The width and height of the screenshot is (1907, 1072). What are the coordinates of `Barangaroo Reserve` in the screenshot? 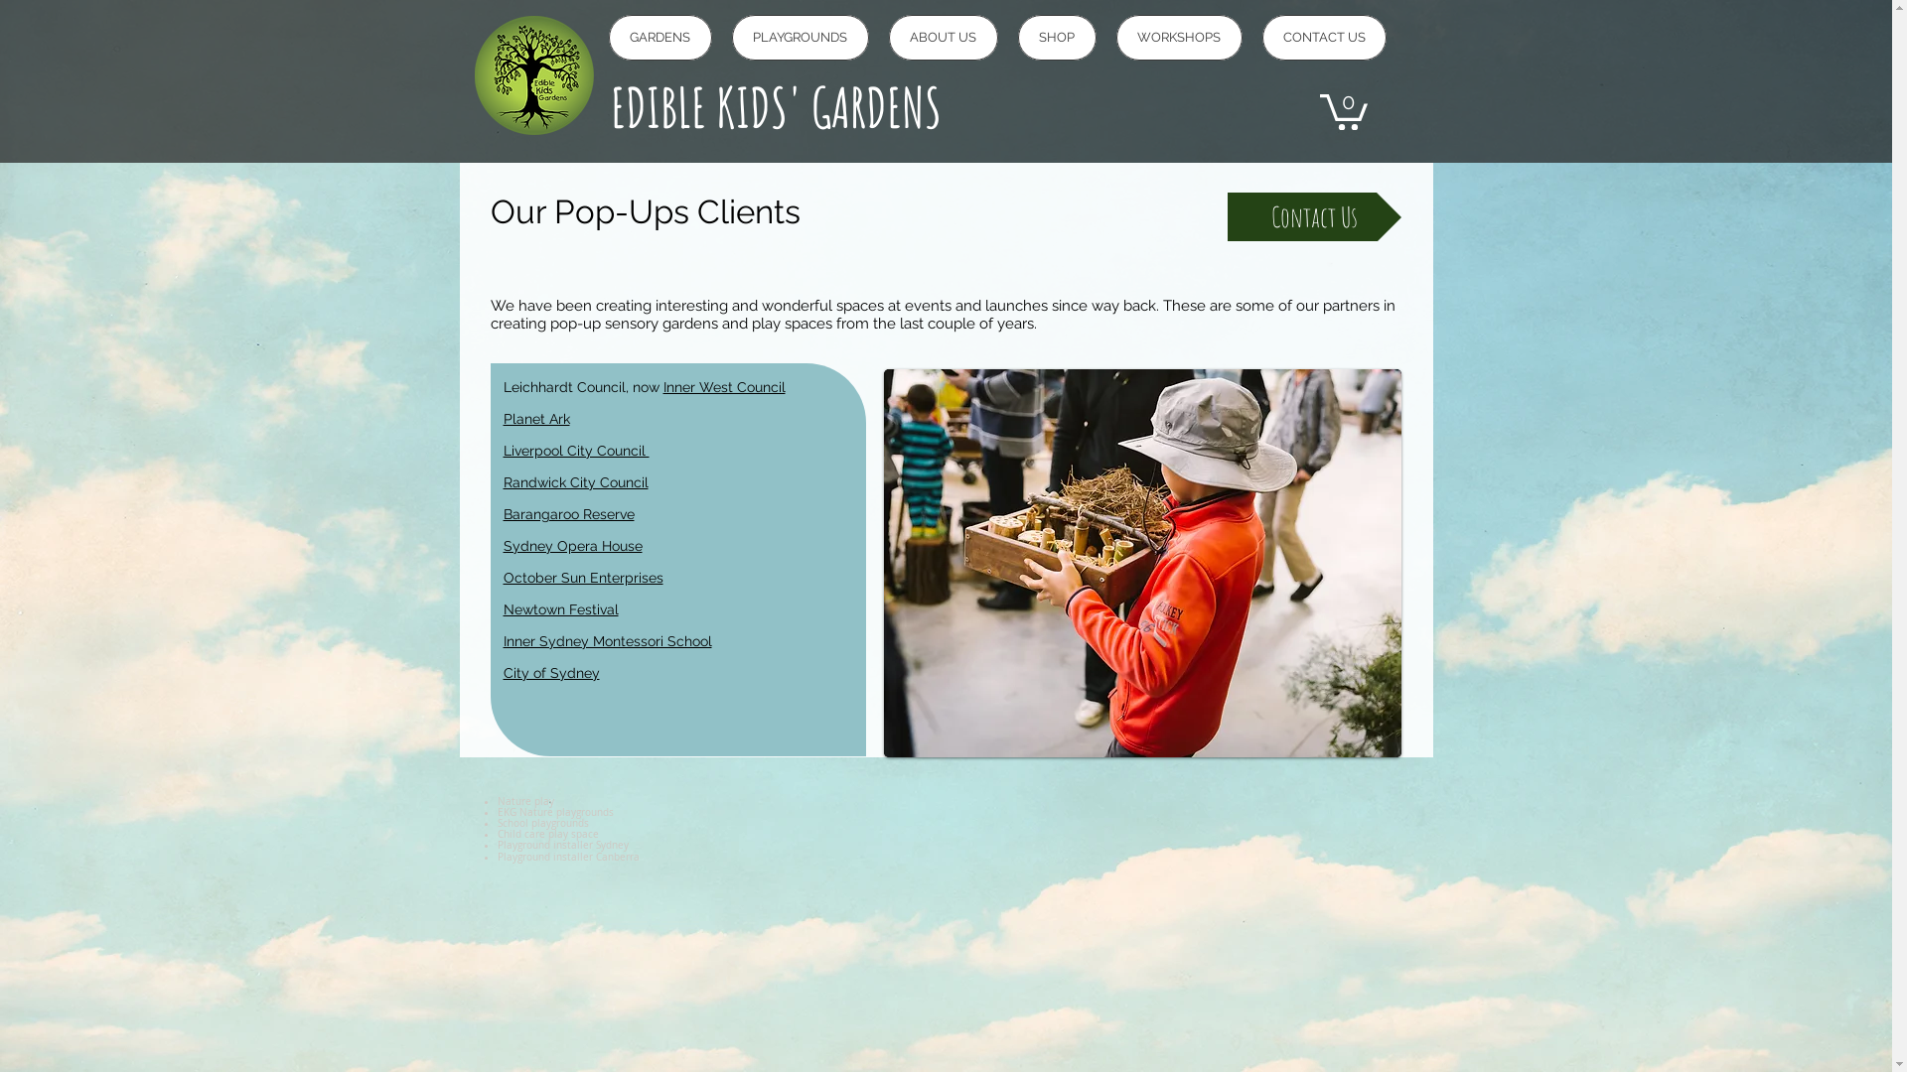 It's located at (568, 514).